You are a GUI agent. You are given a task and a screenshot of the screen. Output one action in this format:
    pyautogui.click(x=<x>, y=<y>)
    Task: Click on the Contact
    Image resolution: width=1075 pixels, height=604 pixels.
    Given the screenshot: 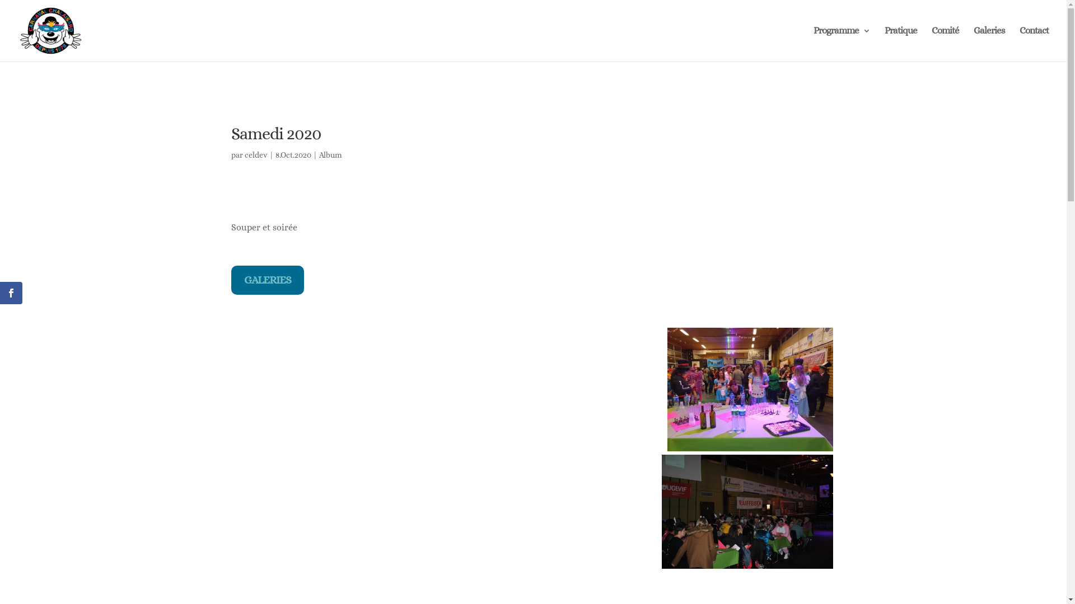 What is the action you would take?
    pyautogui.click(x=1034, y=44)
    